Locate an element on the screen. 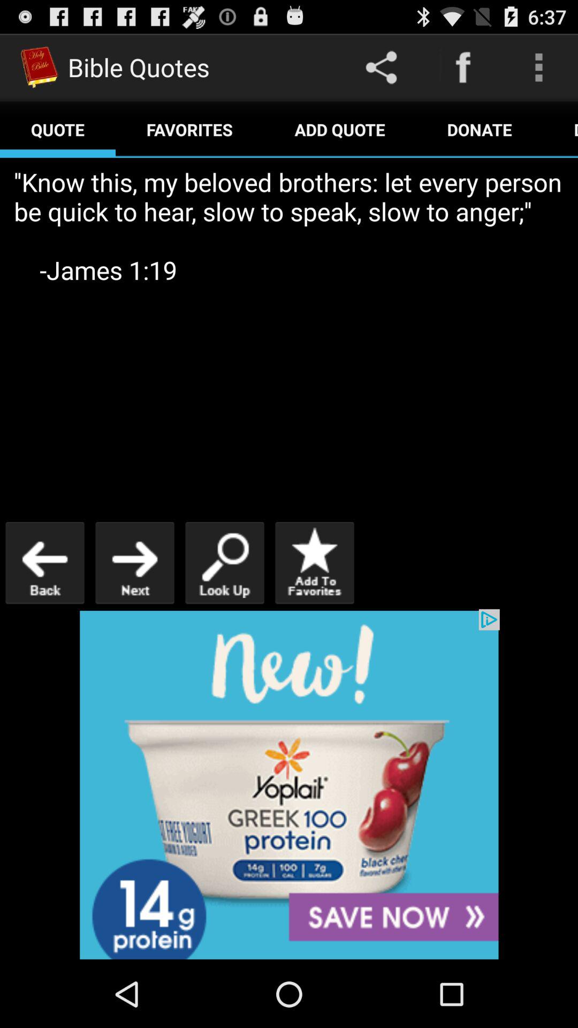 The width and height of the screenshot is (578, 1028). advertising option is located at coordinates (289, 785).